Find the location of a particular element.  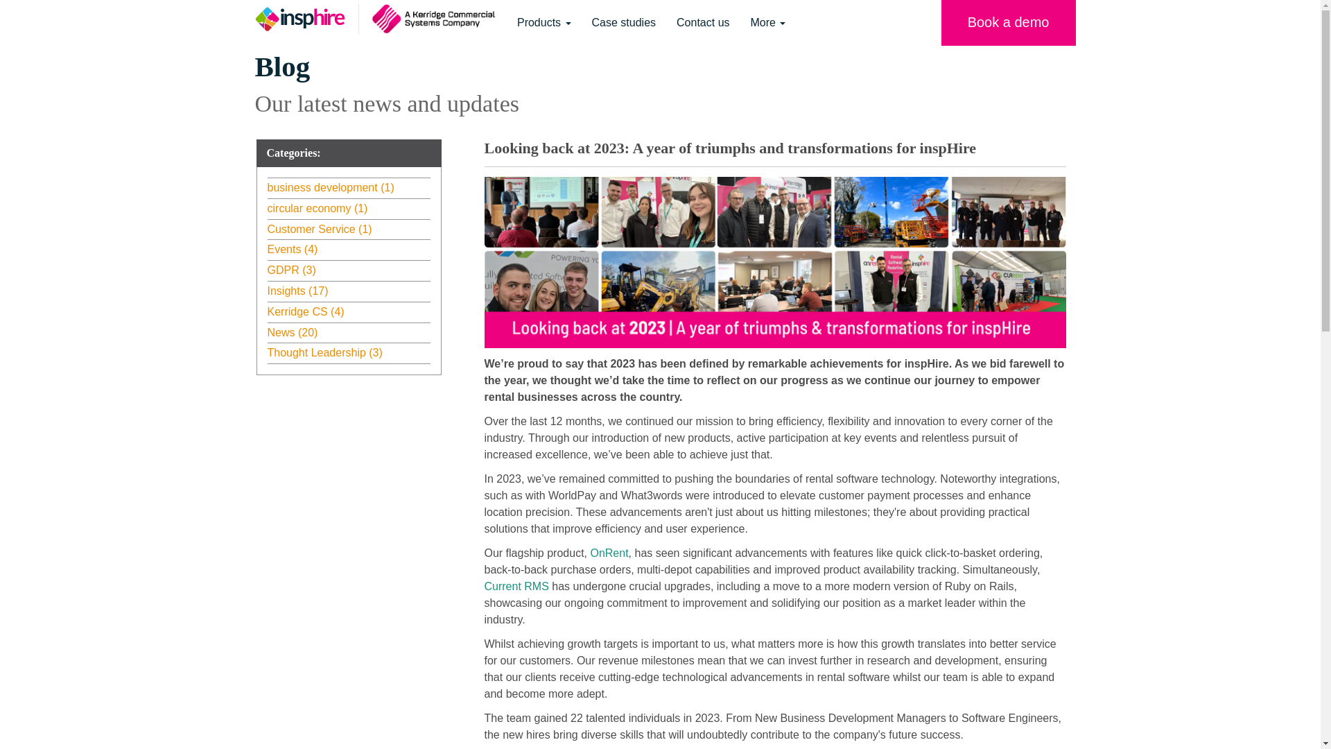

OnRent is located at coordinates (609, 553).